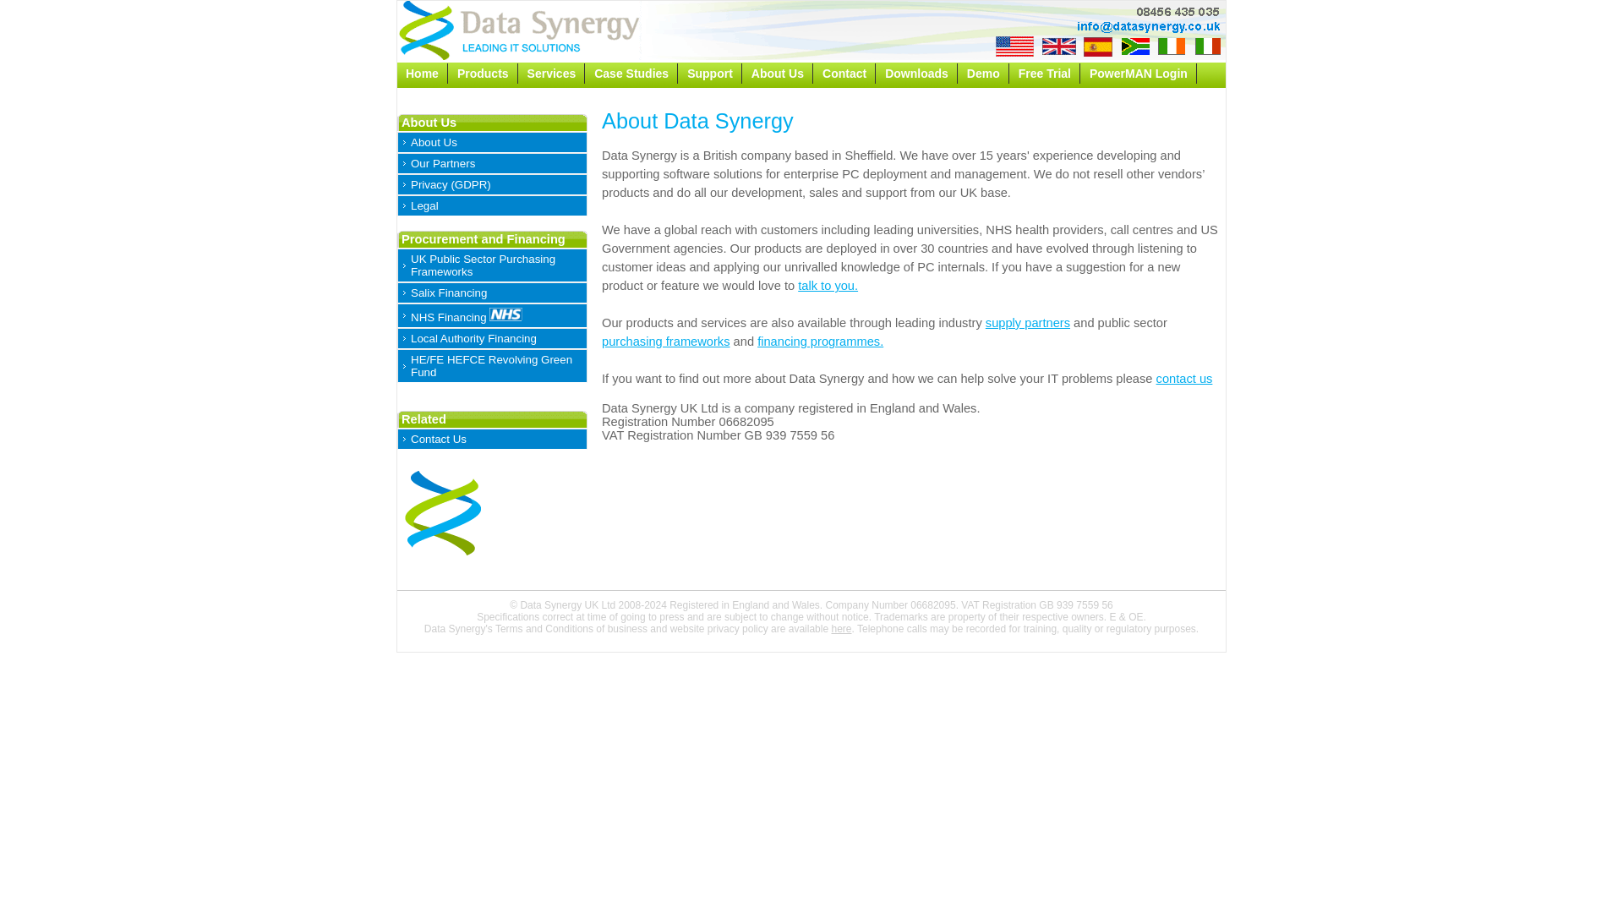  Describe the element at coordinates (828, 286) in the screenshot. I see `talk to you.` at that location.